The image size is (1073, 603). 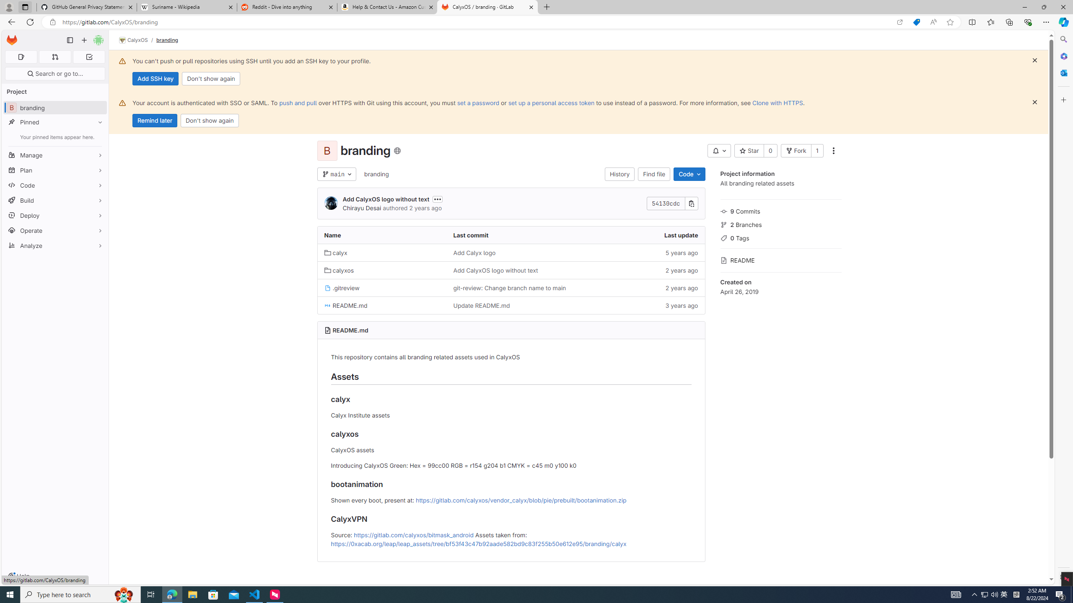 What do you see at coordinates (780, 260) in the screenshot?
I see `README` at bounding box center [780, 260].